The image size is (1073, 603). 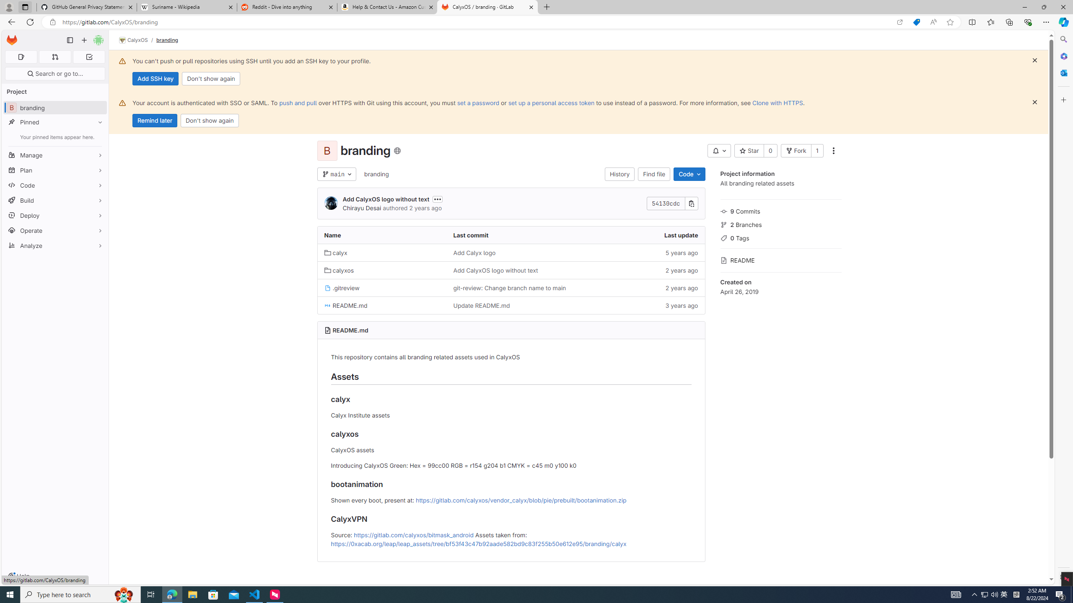 What do you see at coordinates (780, 260) in the screenshot?
I see `README` at bounding box center [780, 260].